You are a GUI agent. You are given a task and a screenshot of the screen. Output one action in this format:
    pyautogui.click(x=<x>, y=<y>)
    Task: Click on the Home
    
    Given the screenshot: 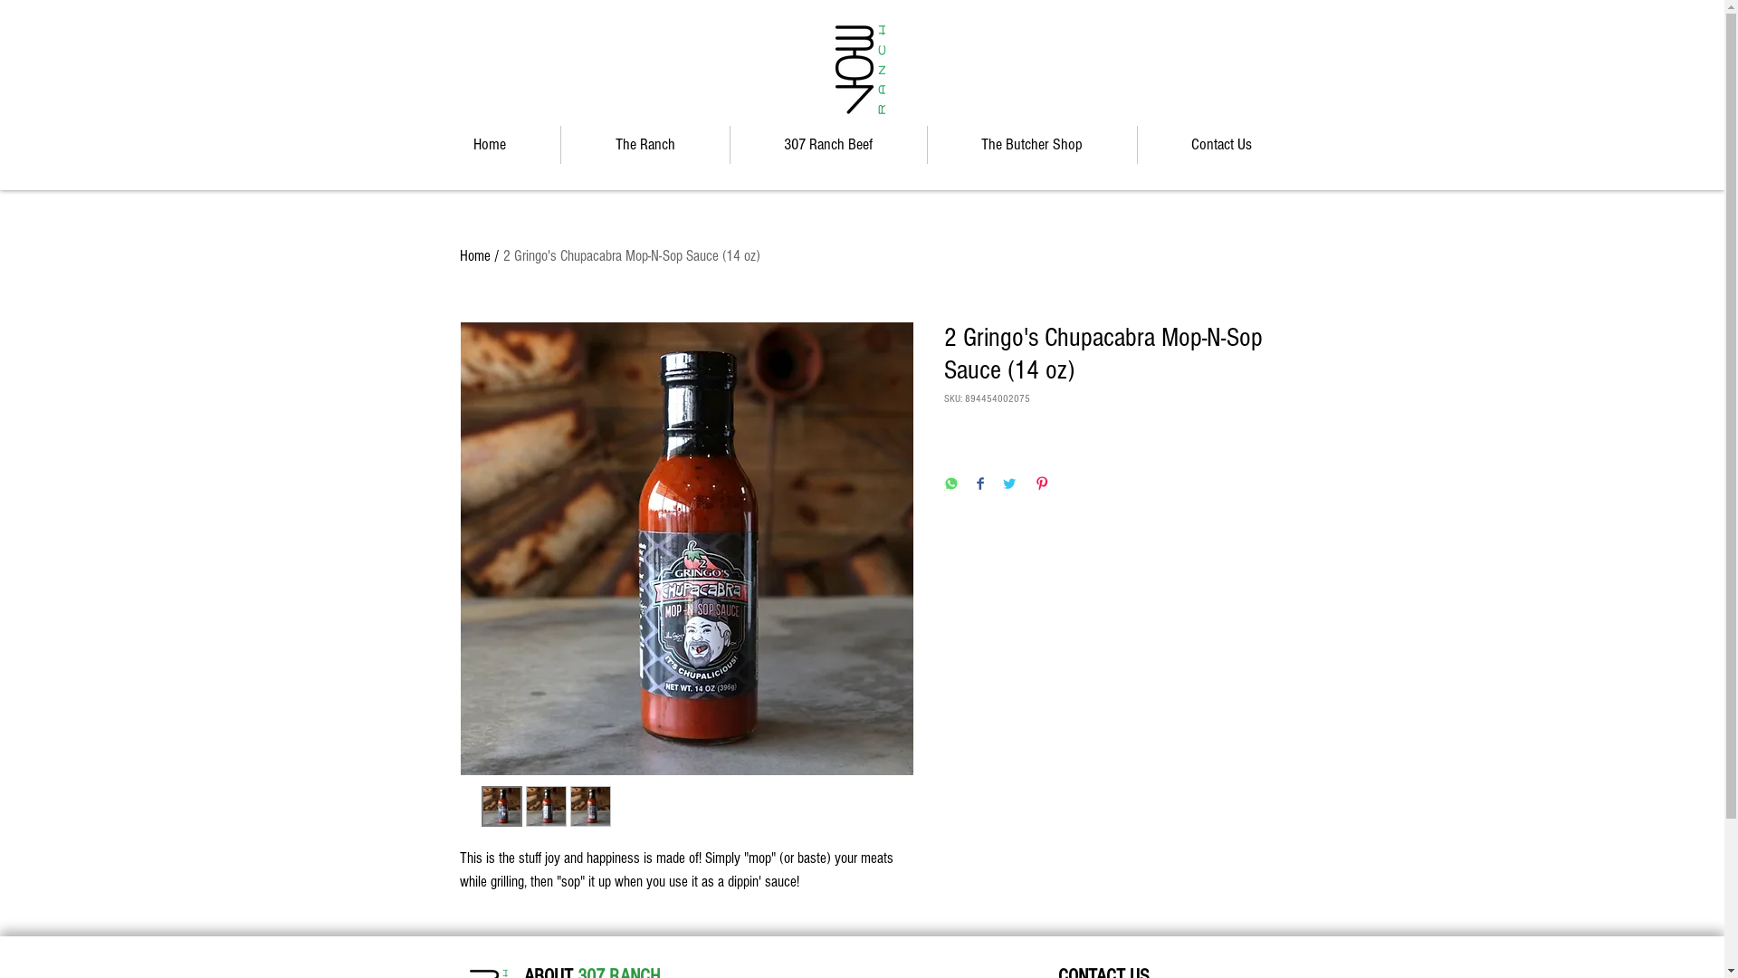 What is the action you would take?
    pyautogui.click(x=475, y=255)
    